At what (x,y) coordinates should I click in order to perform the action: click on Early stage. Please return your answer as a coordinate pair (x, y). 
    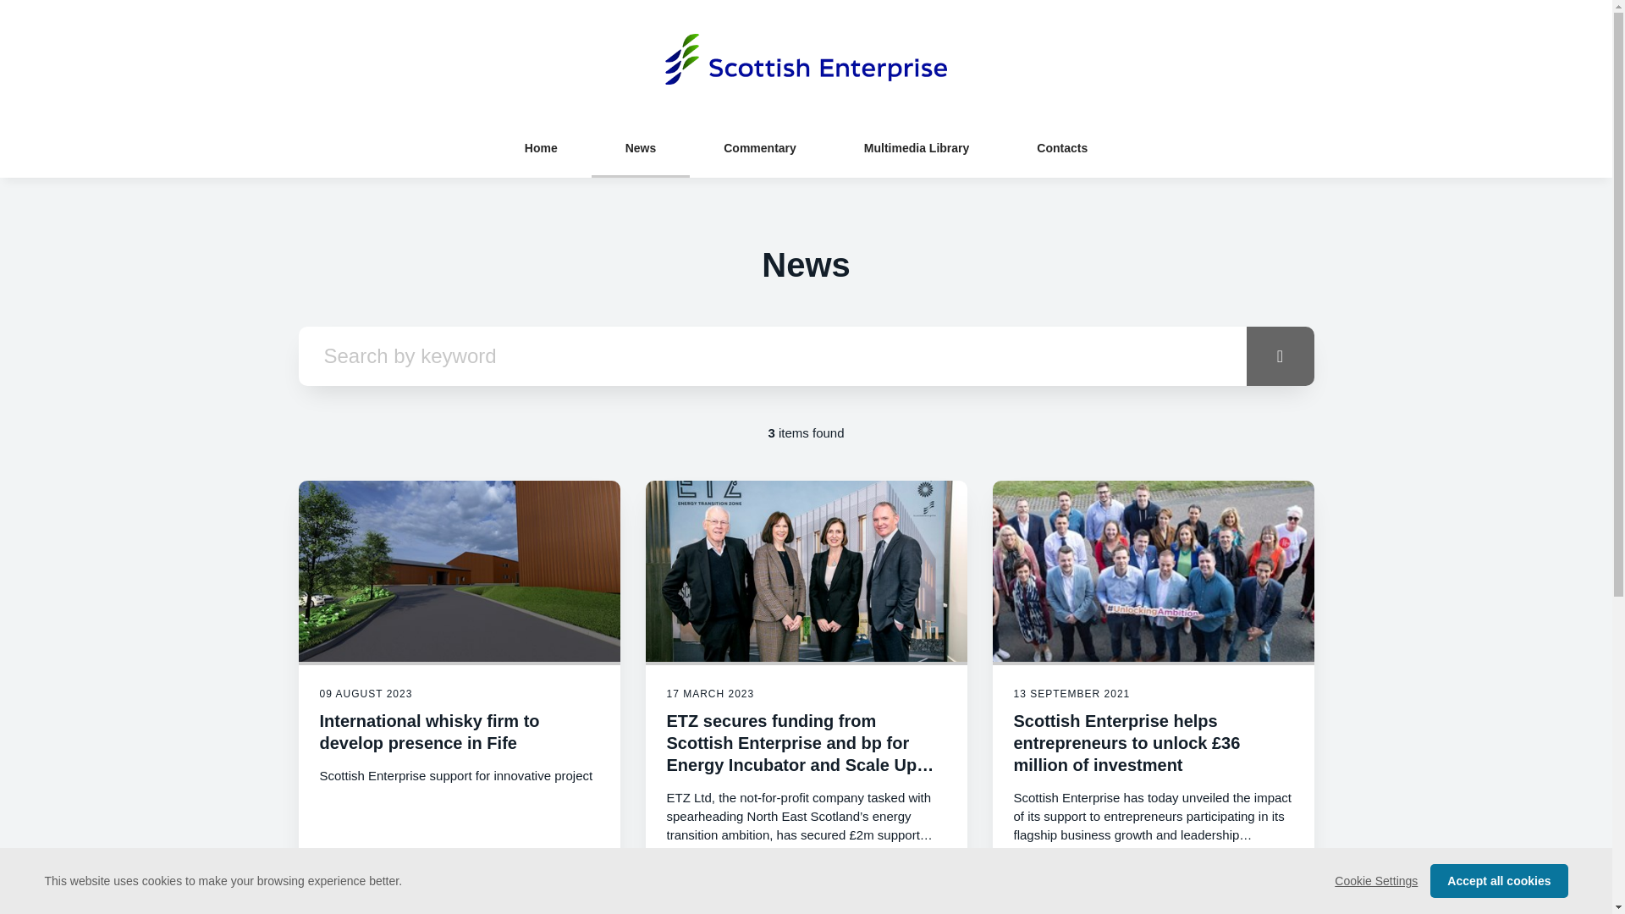
    Looking at the image, I should click on (1049, 873).